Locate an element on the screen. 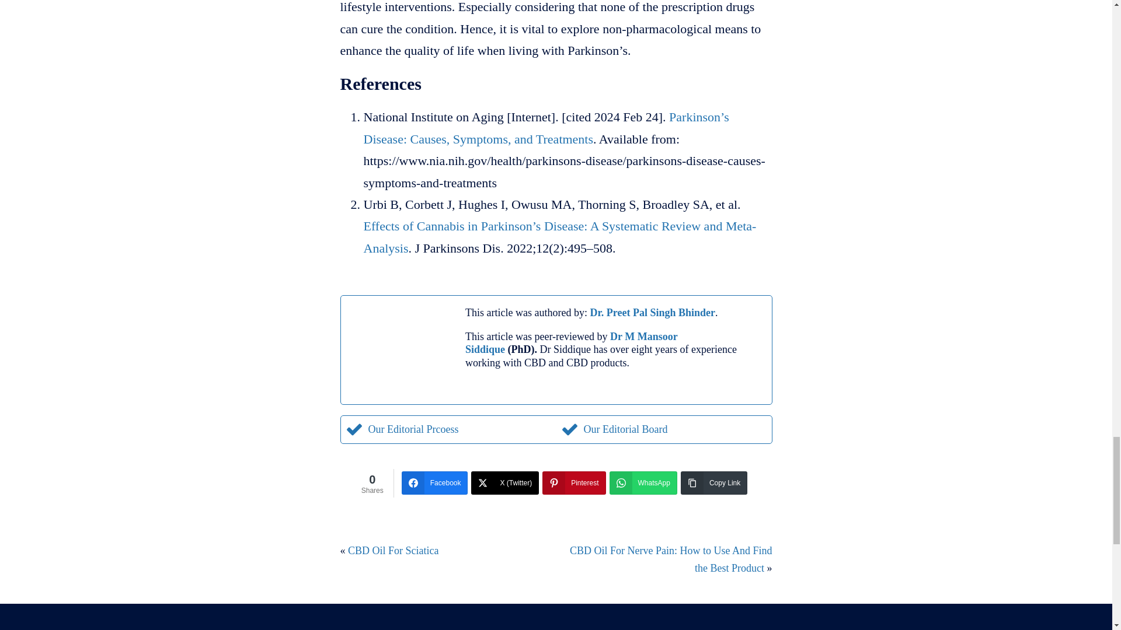  WhatsApp is located at coordinates (643, 482).